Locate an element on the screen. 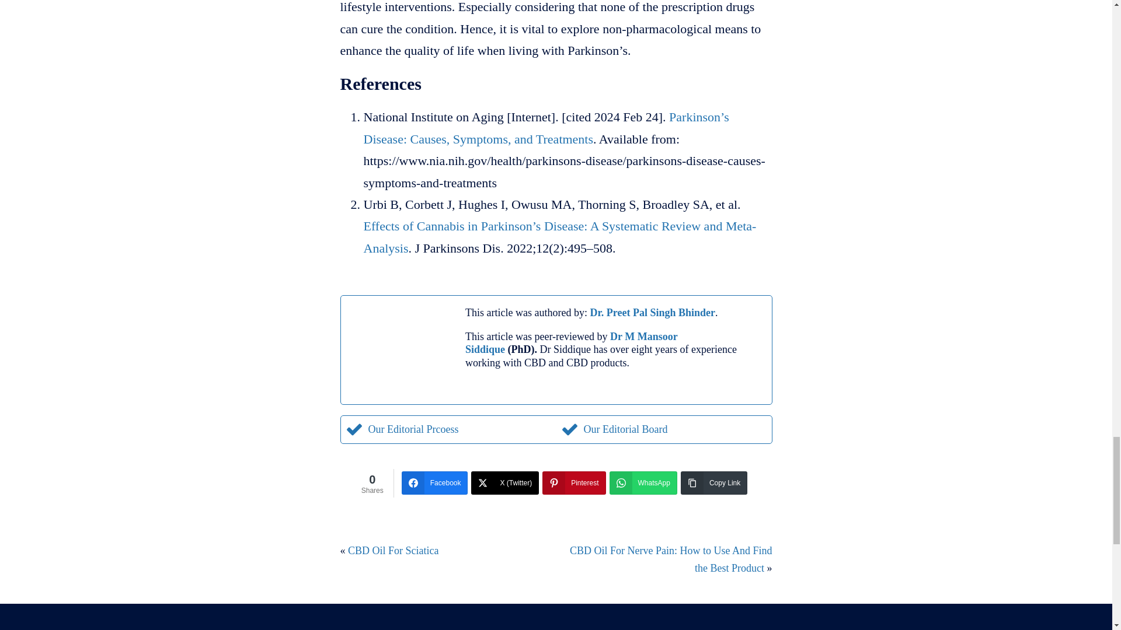  WhatsApp is located at coordinates (643, 482).